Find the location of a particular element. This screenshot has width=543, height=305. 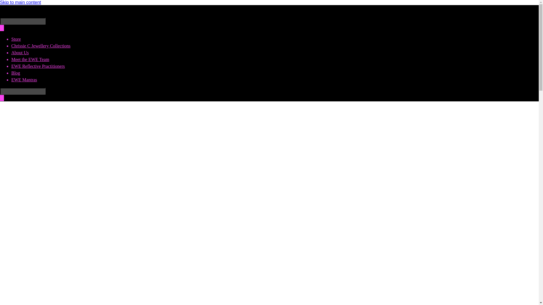

Meet the EWE Team is located at coordinates (30, 59).